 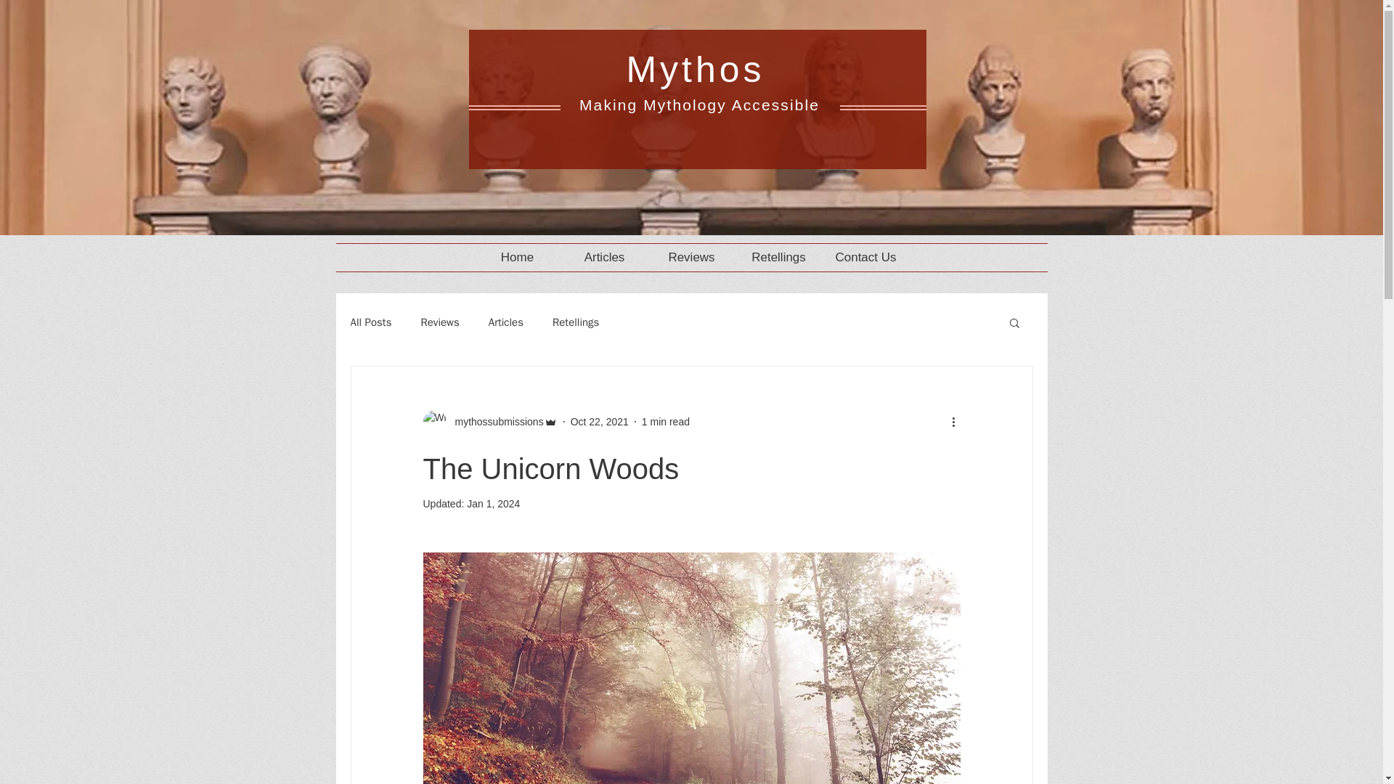 I want to click on Retellings, so click(x=575, y=322).